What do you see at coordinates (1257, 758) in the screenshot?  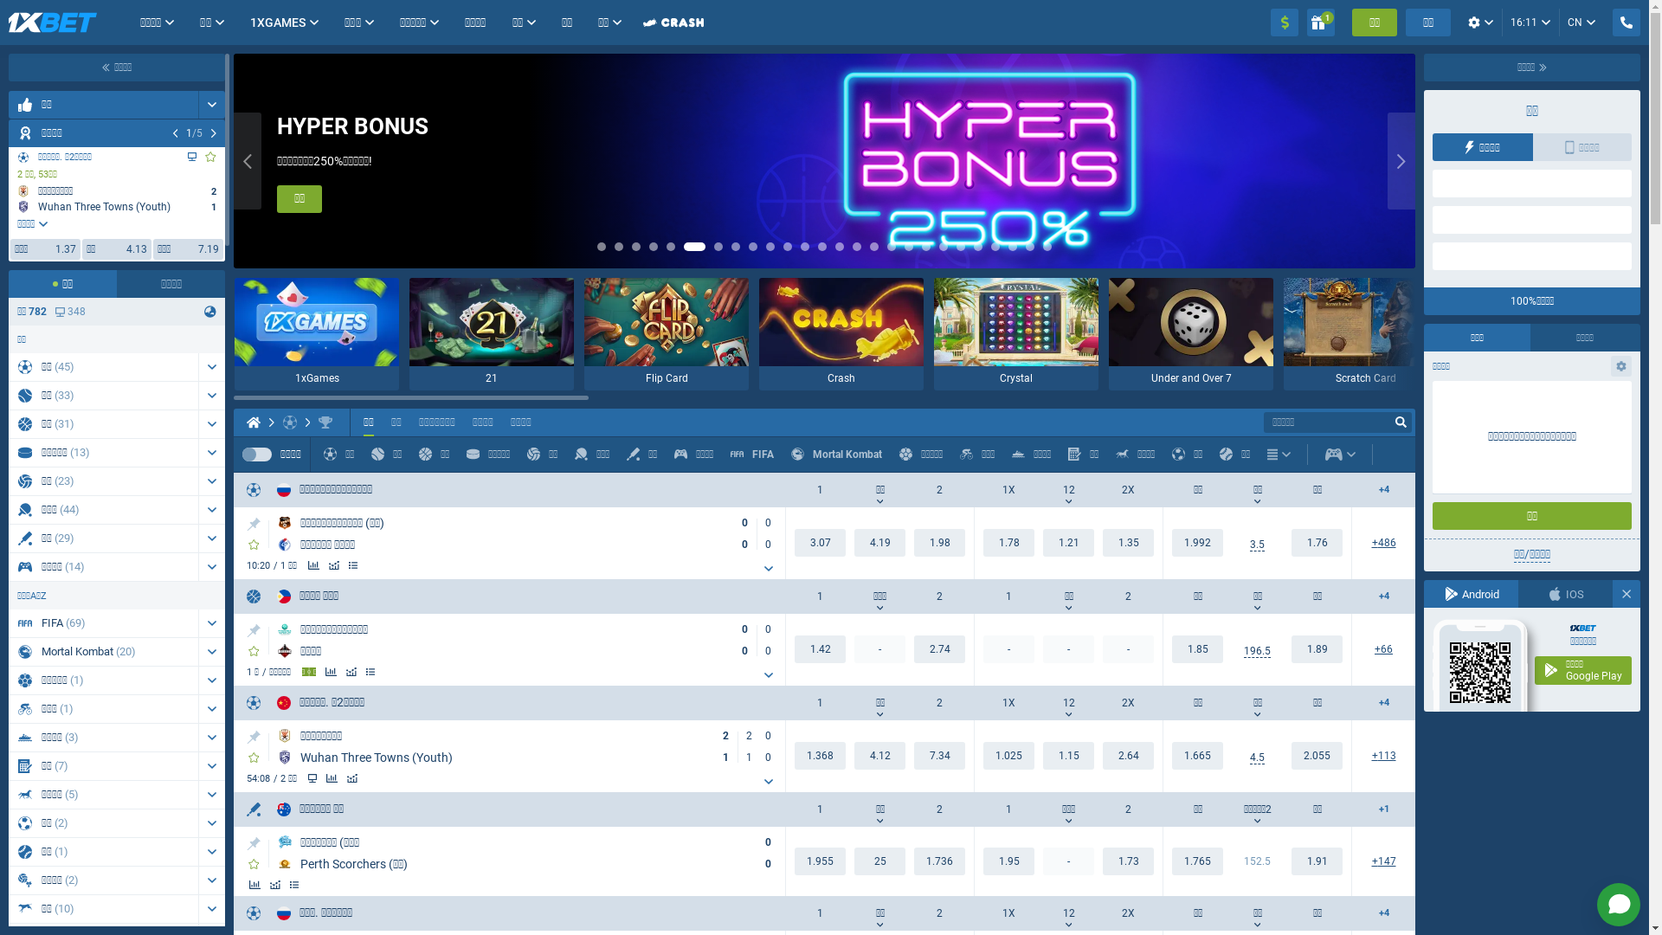 I see `4.5` at bounding box center [1257, 758].